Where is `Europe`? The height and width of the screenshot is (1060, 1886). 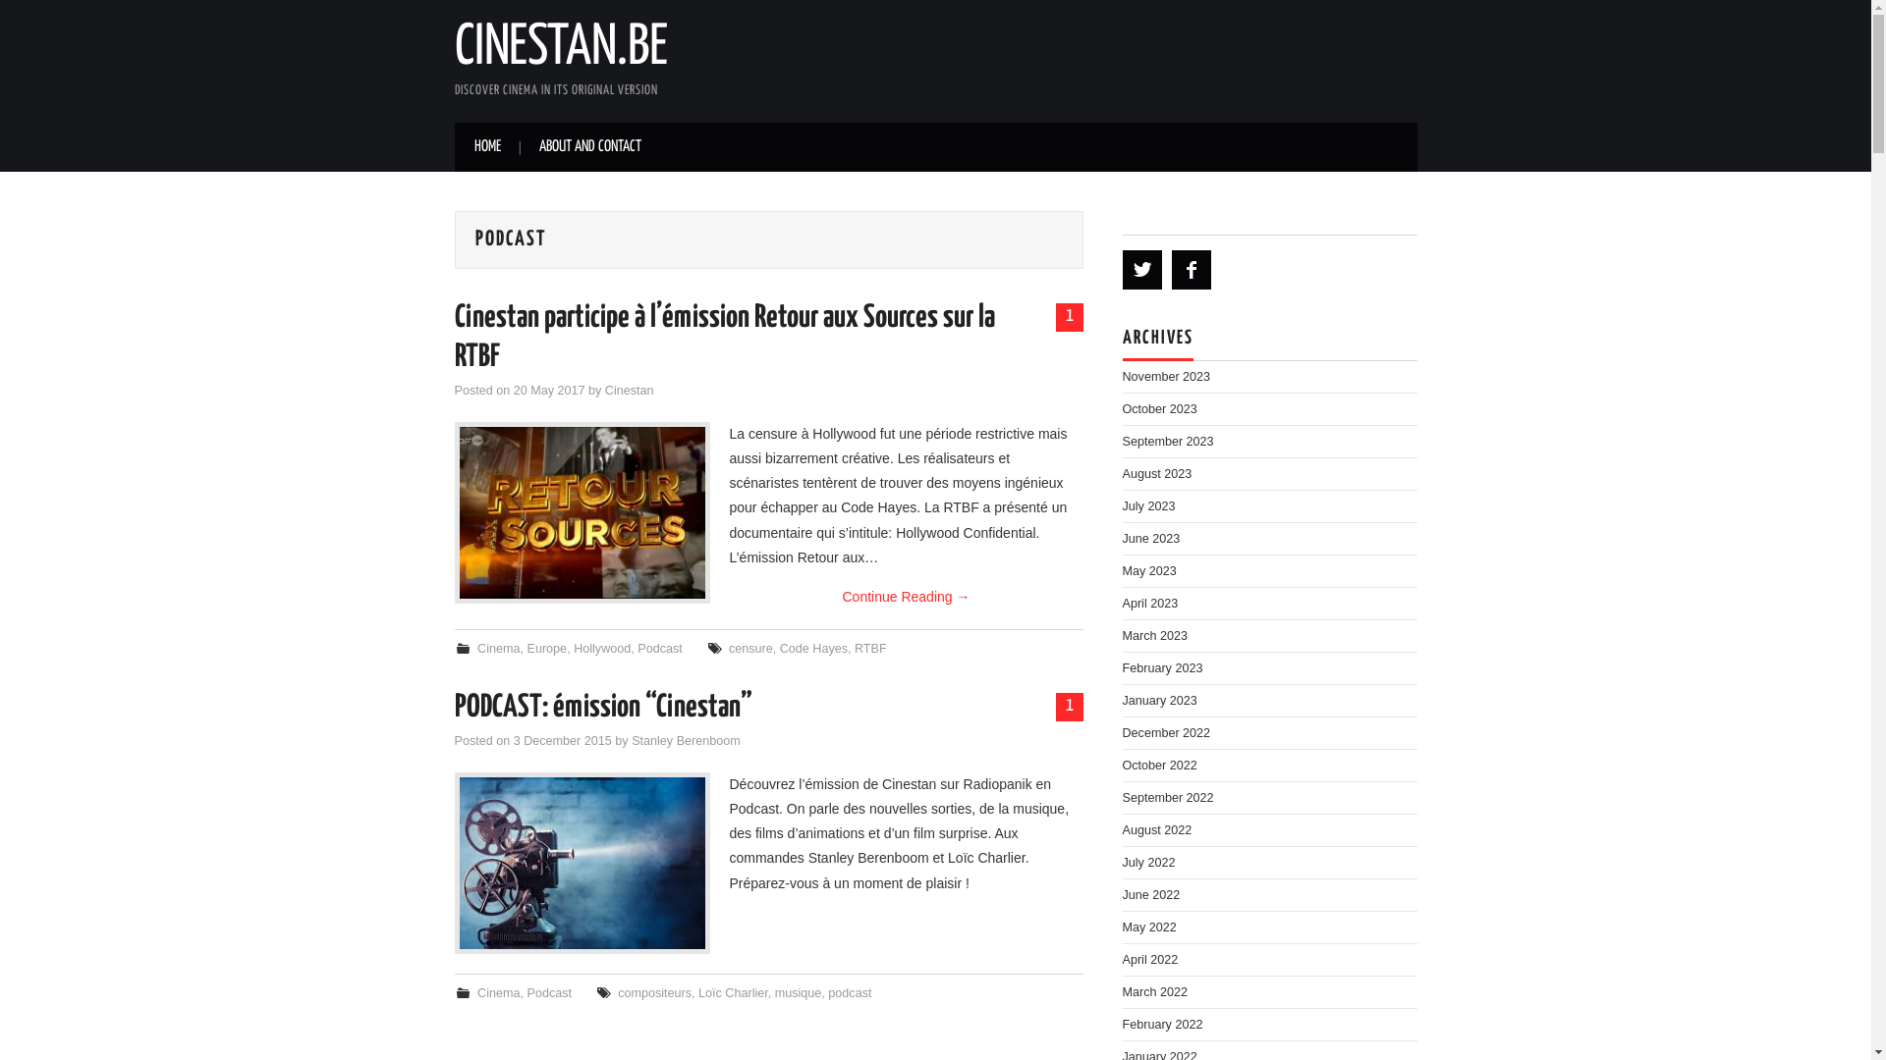
Europe is located at coordinates (548, 649).